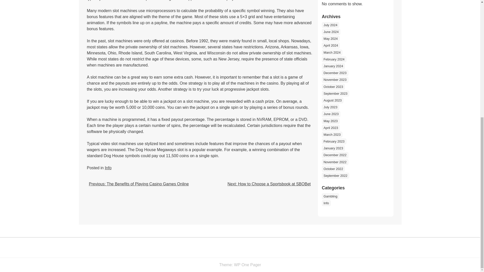  What do you see at coordinates (334, 141) in the screenshot?
I see `February 2023` at bounding box center [334, 141].